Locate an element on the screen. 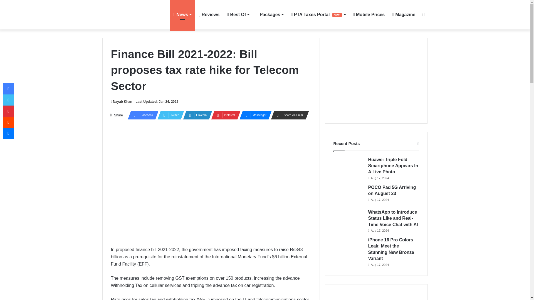 This screenshot has width=534, height=300. Pinterest is located at coordinates (224, 115).